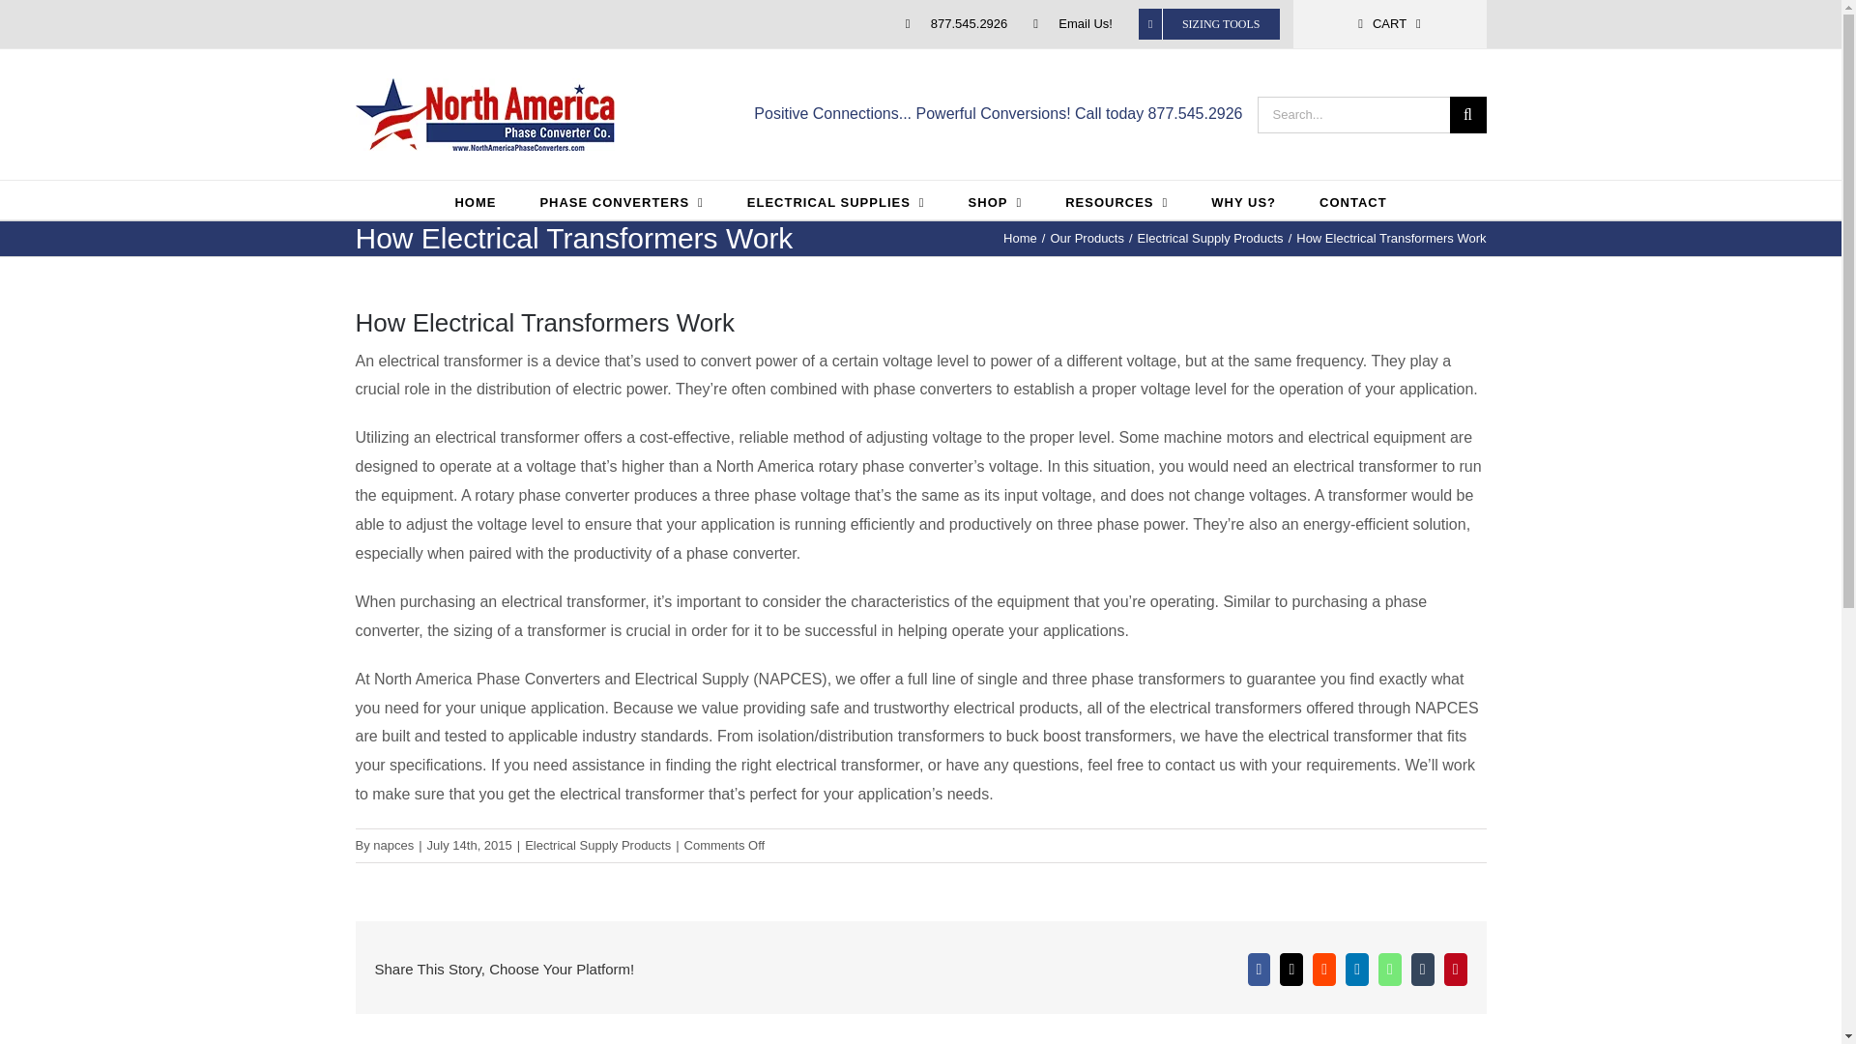 The height and width of the screenshot is (1044, 1856). Describe the element at coordinates (1116, 199) in the screenshot. I see `RESOURCES` at that location.